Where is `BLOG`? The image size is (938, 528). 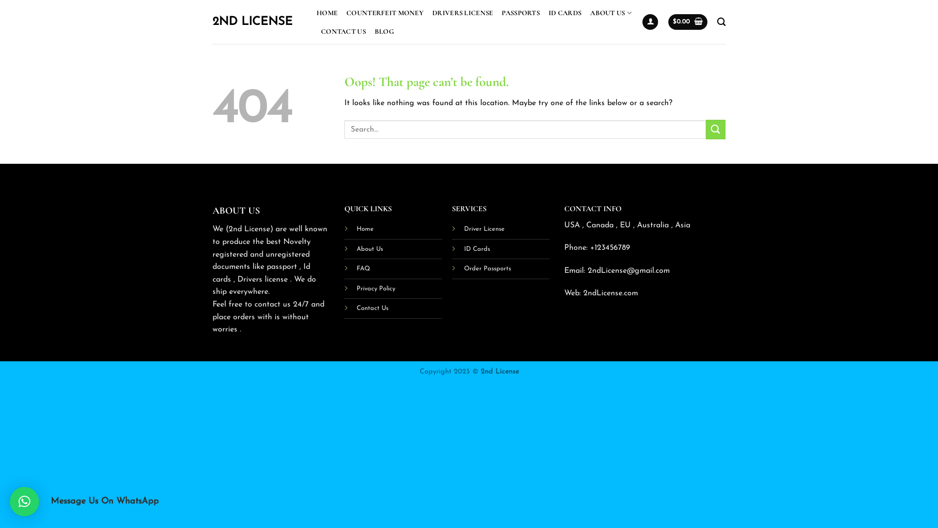 BLOG is located at coordinates (384, 32).